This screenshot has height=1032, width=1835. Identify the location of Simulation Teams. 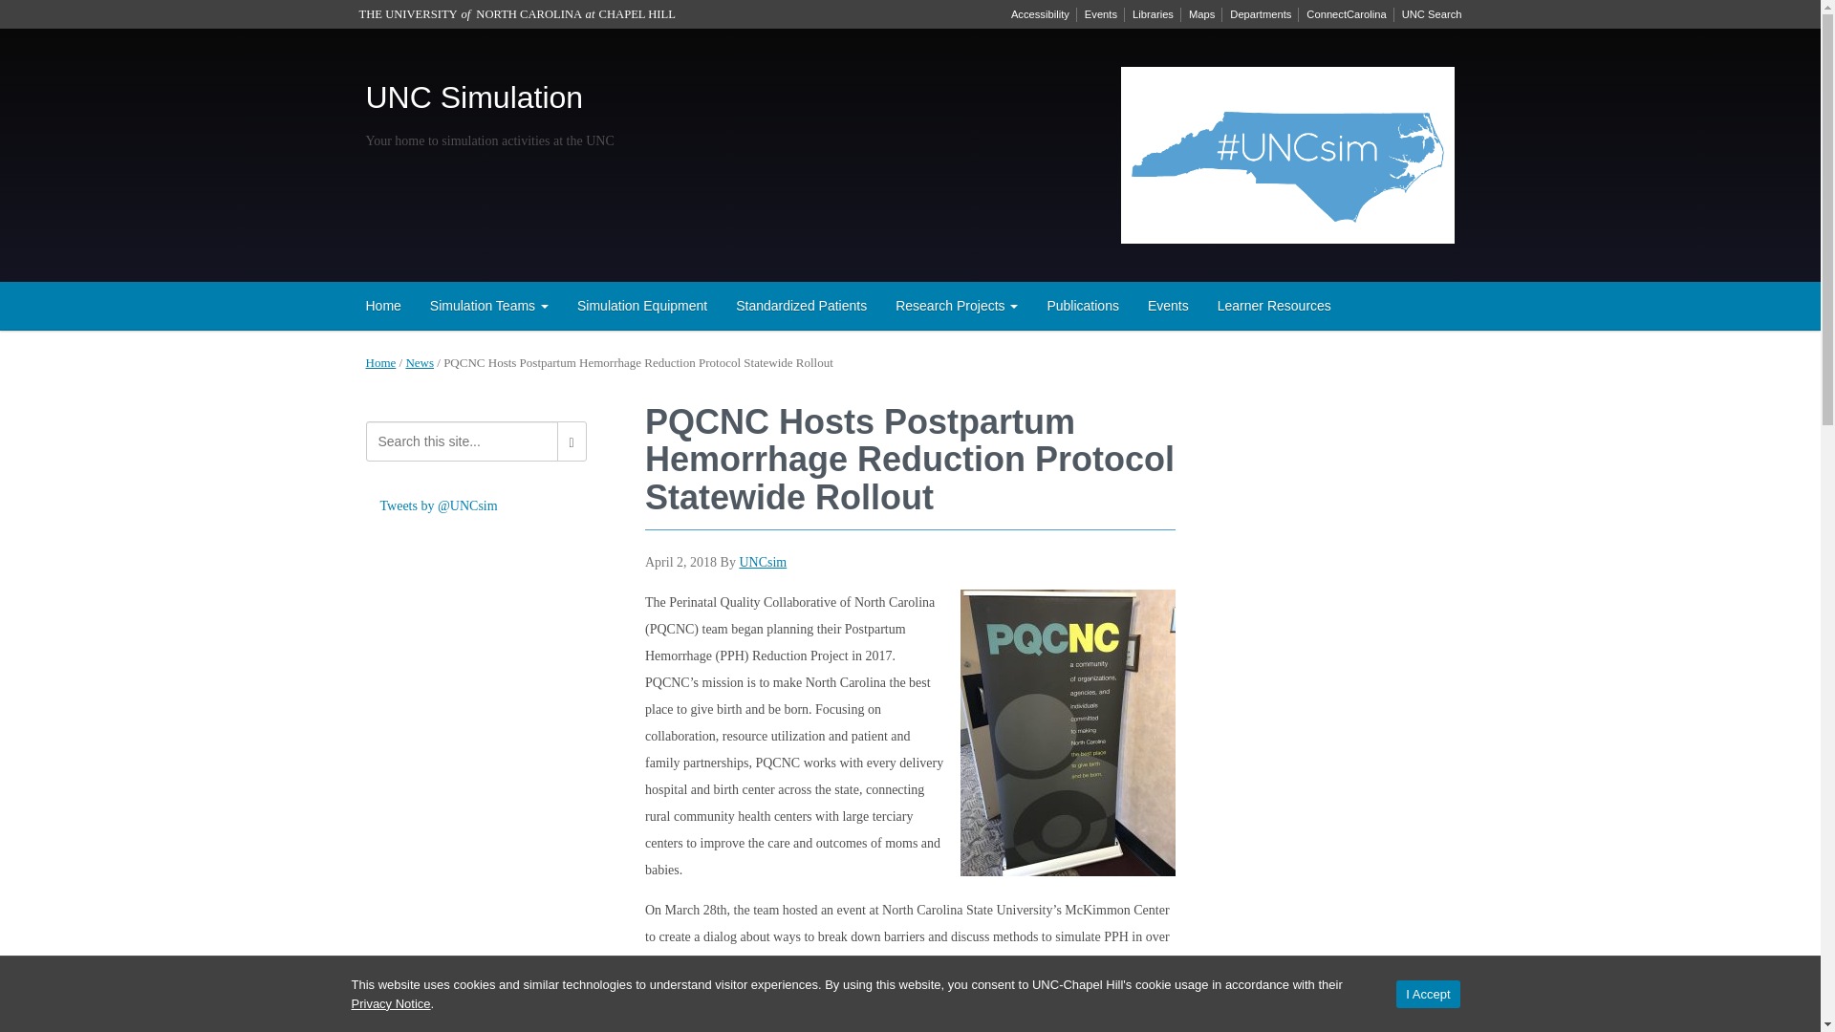
(489, 305).